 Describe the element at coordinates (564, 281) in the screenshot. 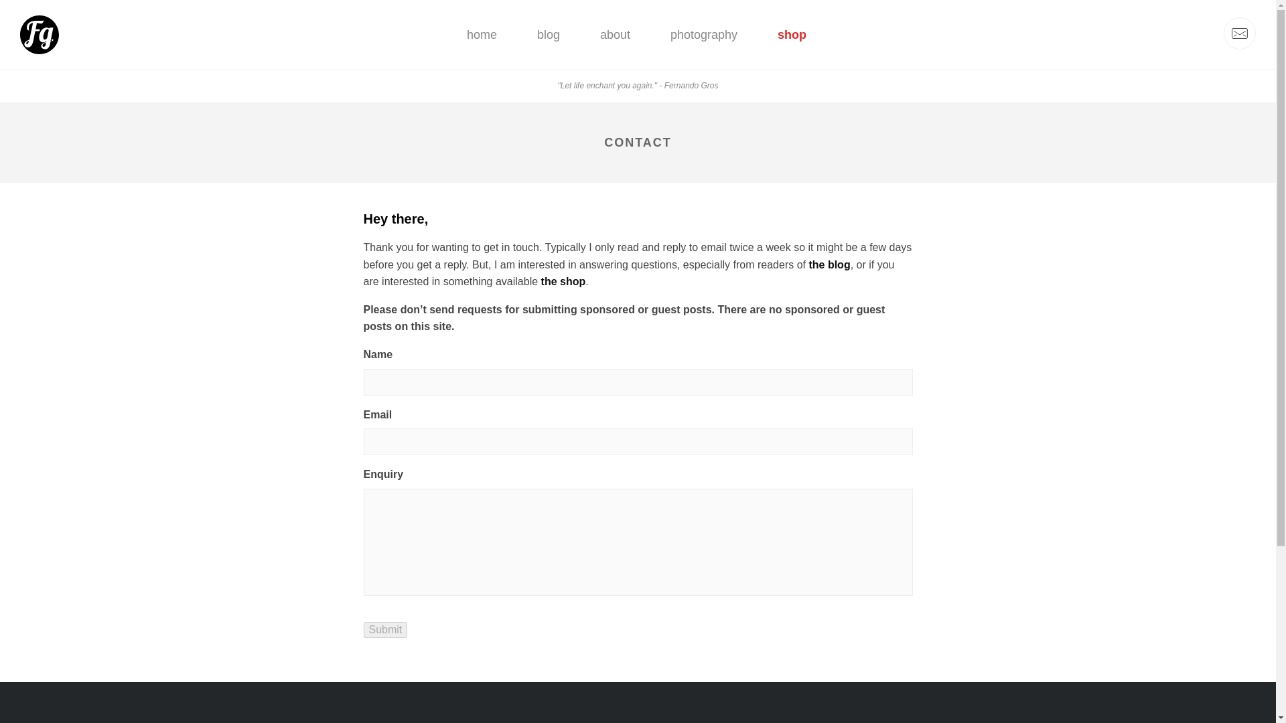

I see `the shop` at that location.